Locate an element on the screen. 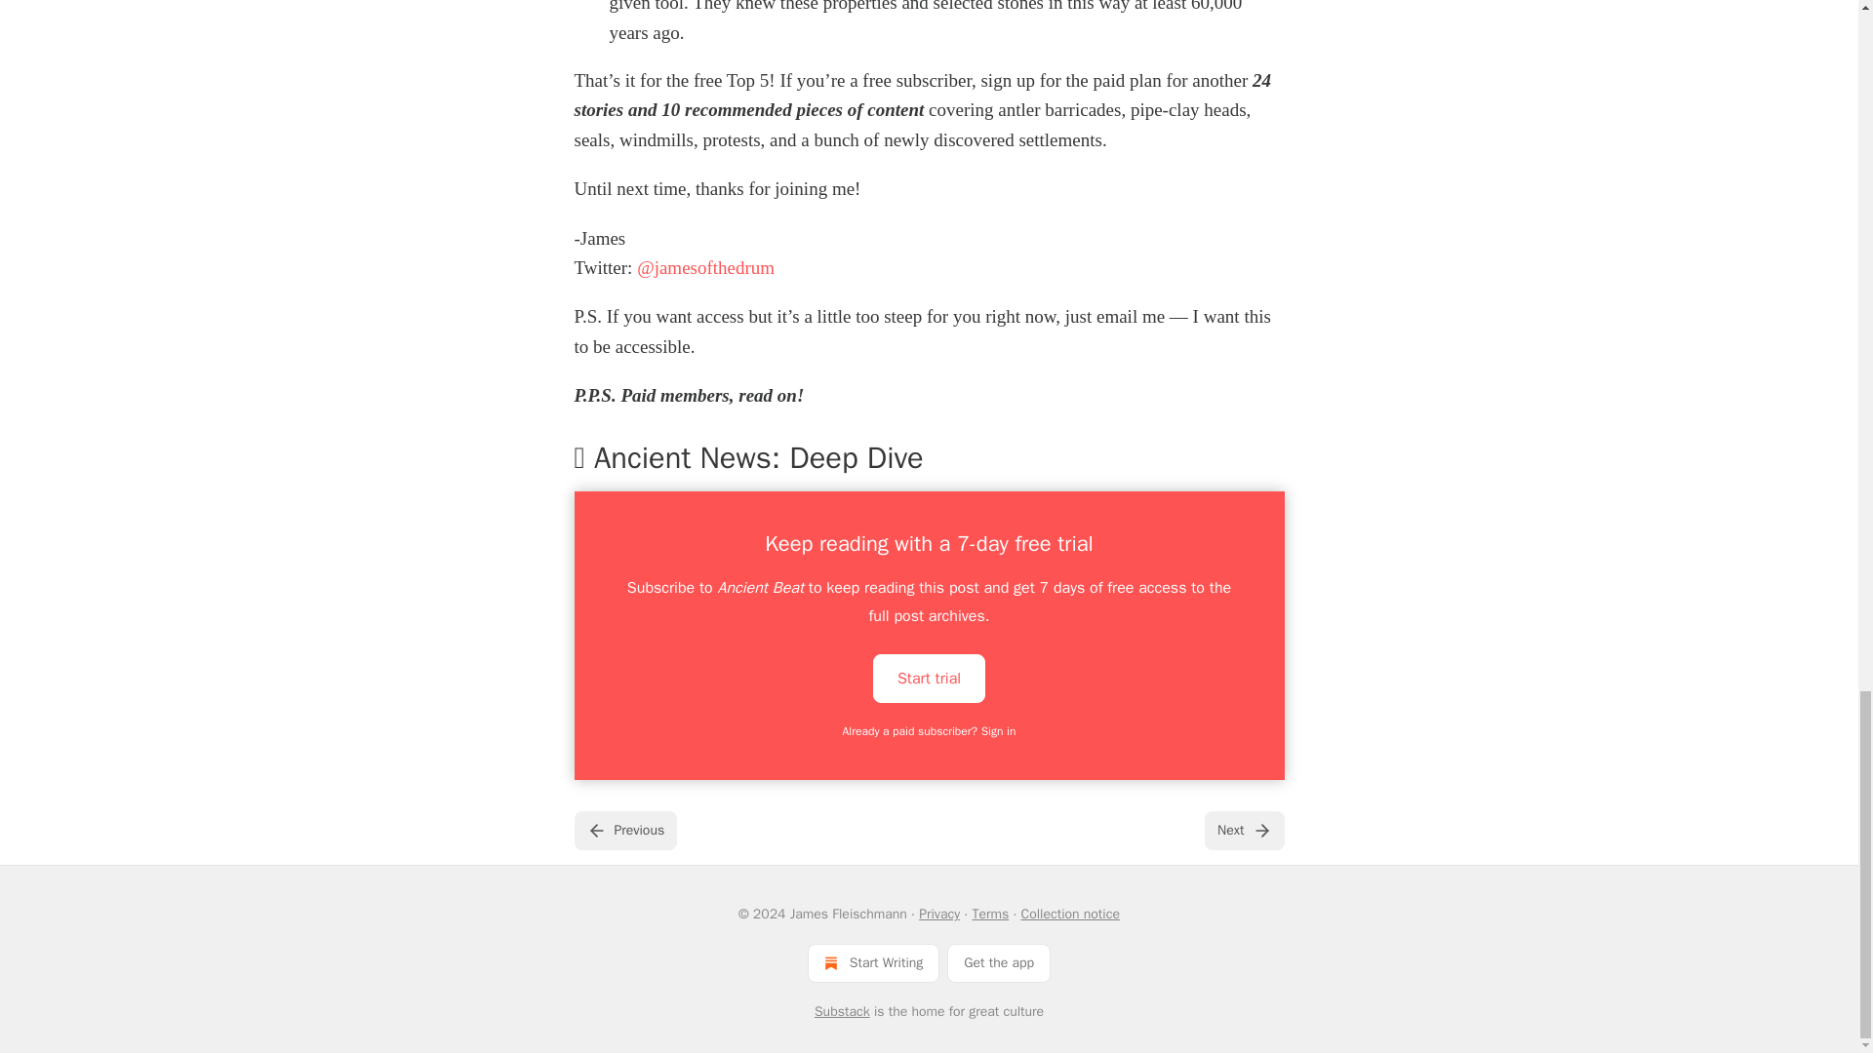 Image resolution: width=1873 pixels, height=1053 pixels. Start trial is located at coordinates (929, 679).